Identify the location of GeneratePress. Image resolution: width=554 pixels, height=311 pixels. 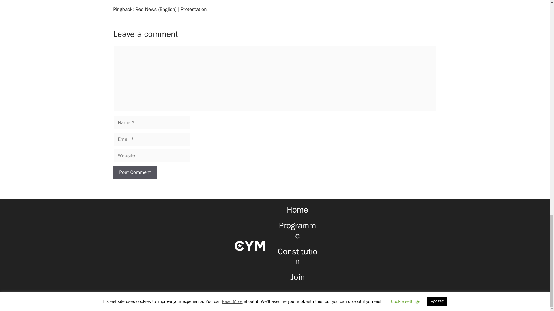
(319, 302).